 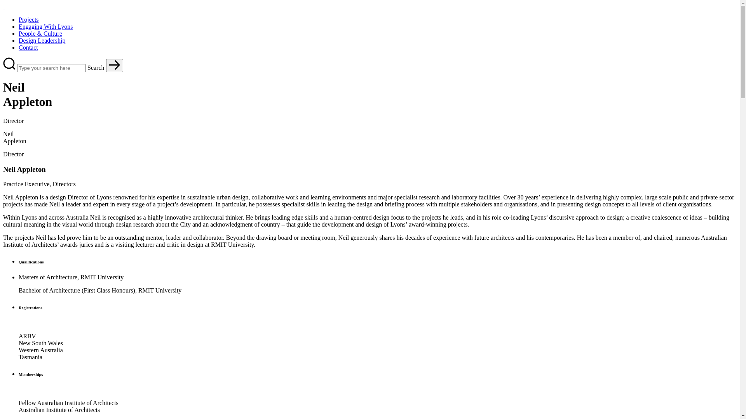 What do you see at coordinates (29, 19) in the screenshot?
I see `Projects` at bounding box center [29, 19].